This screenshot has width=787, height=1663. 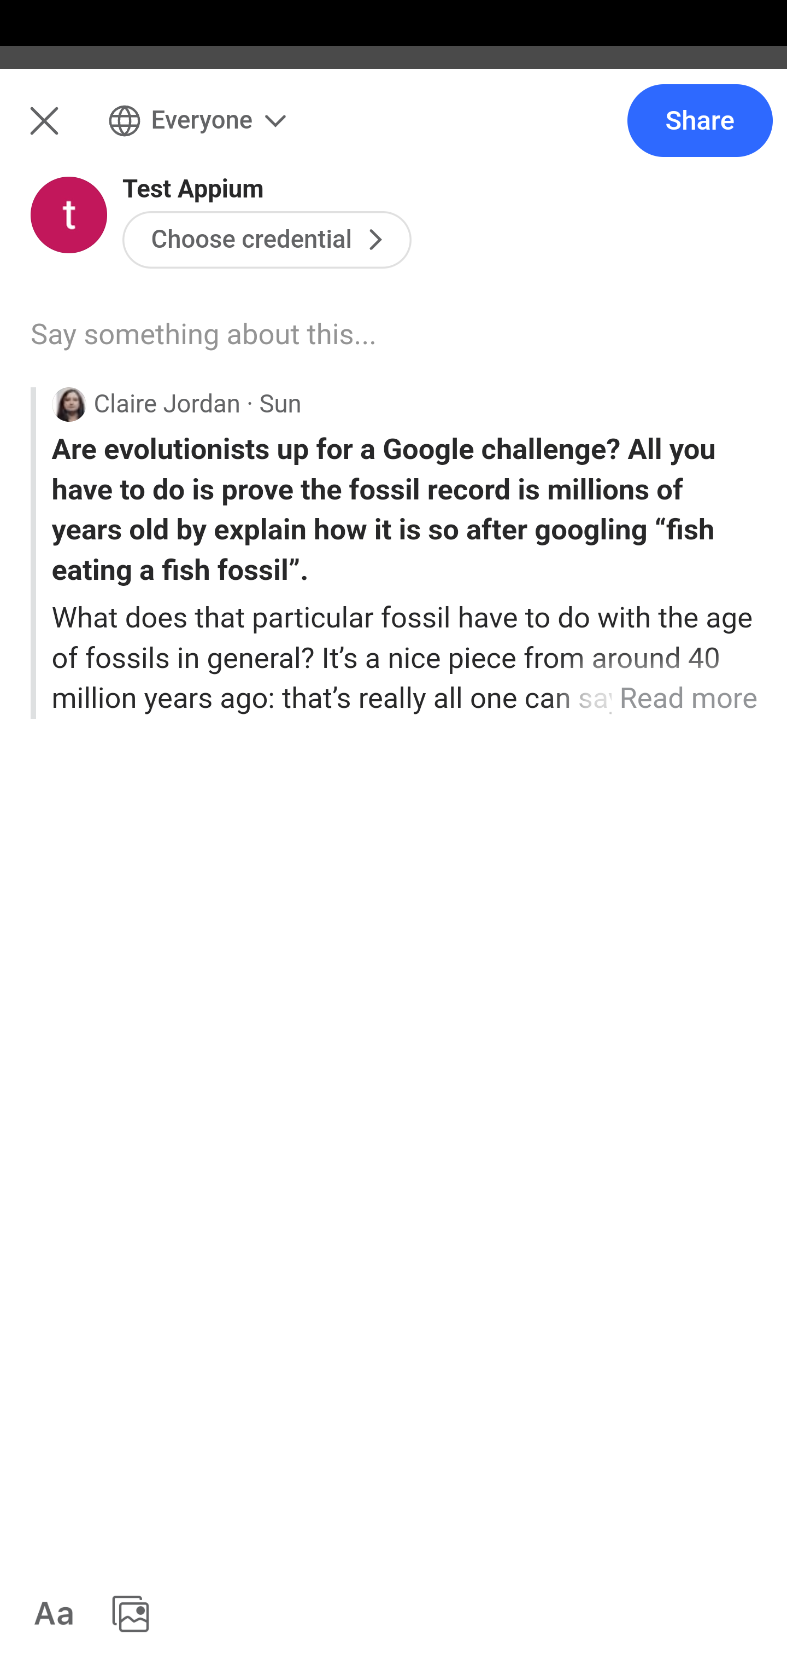 What do you see at coordinates (393, 133) in the screenshot?
I see `Me Home Search Add` at bounding box center [393, 133].